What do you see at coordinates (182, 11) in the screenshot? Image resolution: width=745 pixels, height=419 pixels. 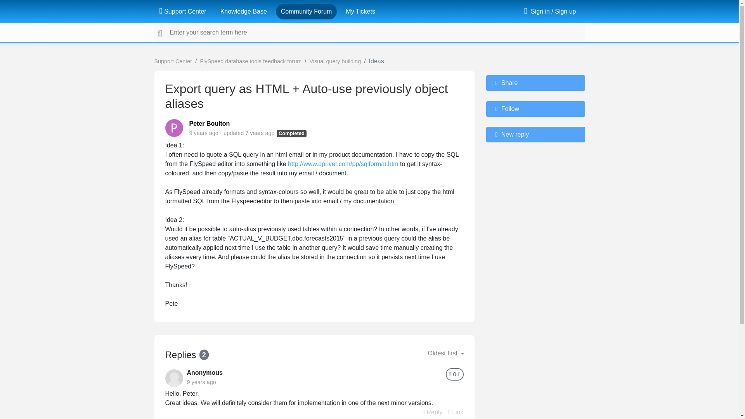 I see `Support Center` at bounding box center [182, 11].